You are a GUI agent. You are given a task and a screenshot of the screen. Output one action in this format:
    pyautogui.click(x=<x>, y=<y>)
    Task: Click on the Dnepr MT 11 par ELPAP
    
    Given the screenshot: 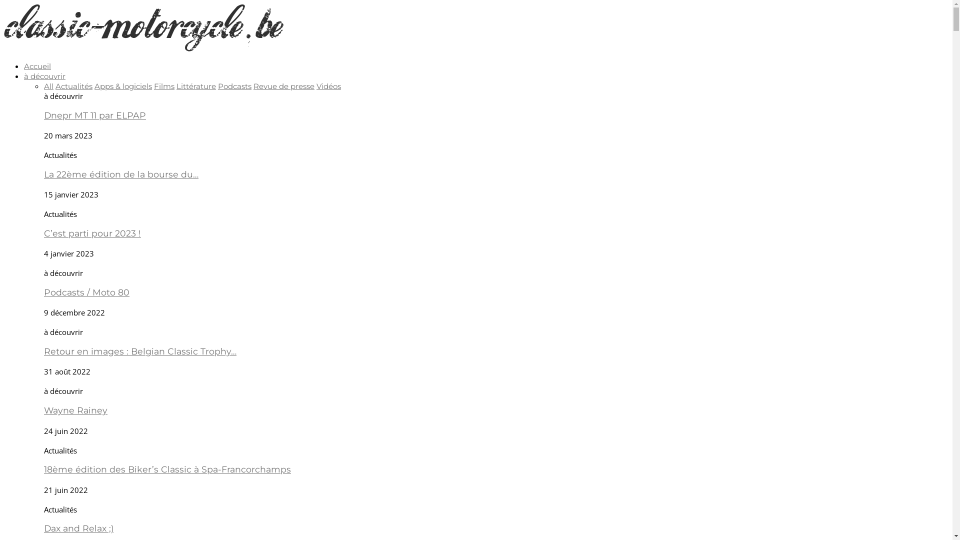 What is the action you would take?
    pyautogui.click(x=95, y=115)
    